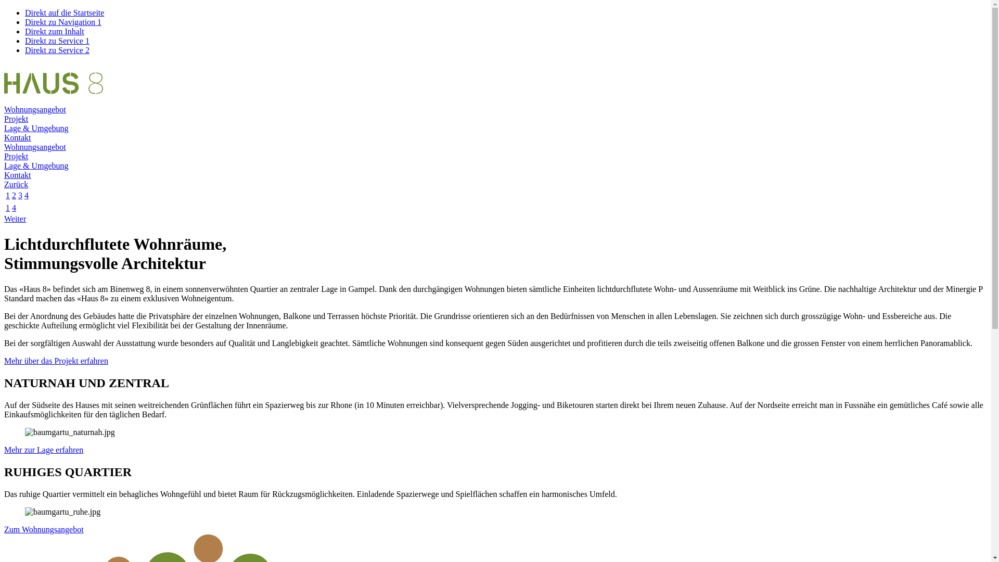  What do you see at coordinates (62, 512) in the screenshot?
I see `baumgartu_ruhe.jpg` at bounding box center [62, 512].